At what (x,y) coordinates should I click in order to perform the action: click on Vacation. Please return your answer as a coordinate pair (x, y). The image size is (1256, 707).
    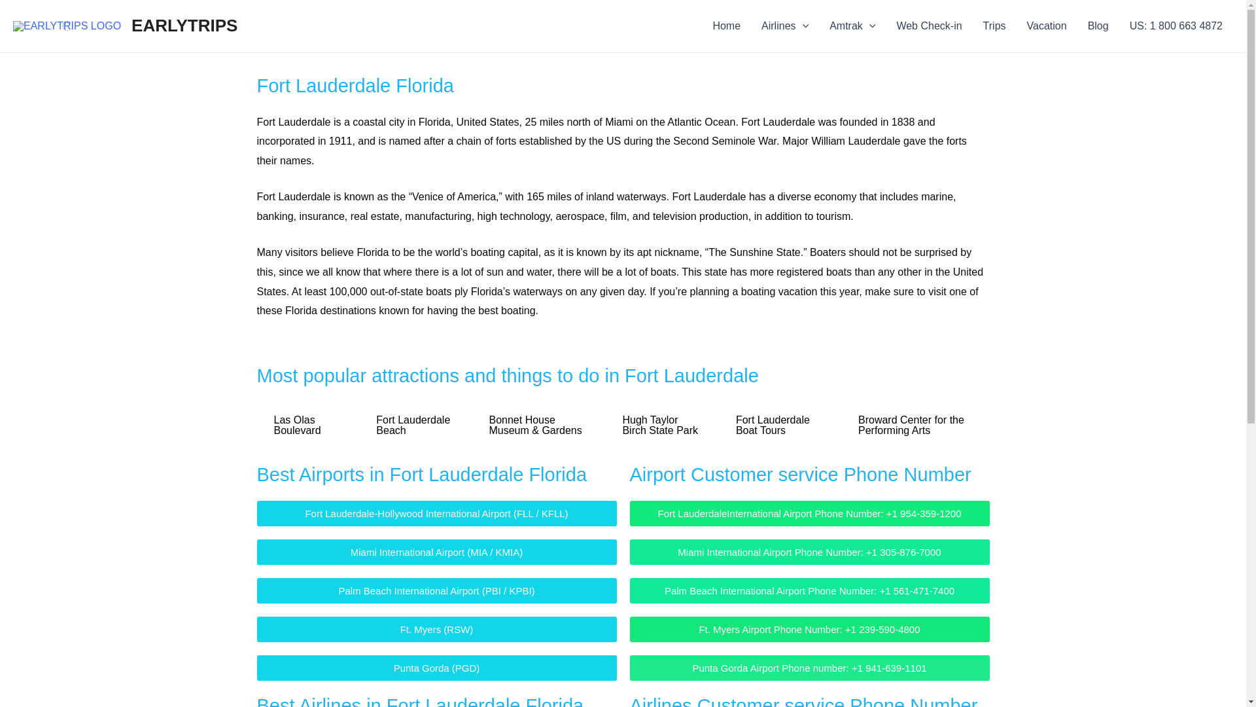
    Looking at the image, I should click on (1047, 26).